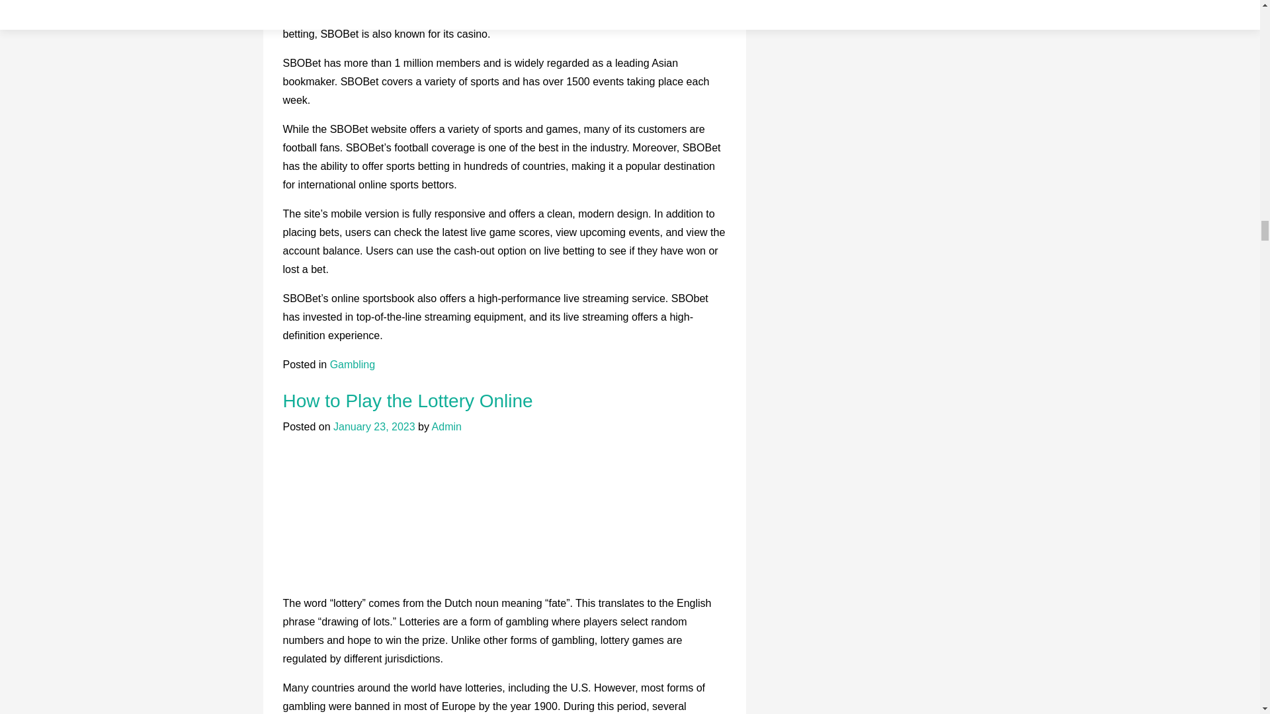 This screenshot has height=714, width=1270. I want to click on How to Play the Lottery Online, so click(408, 401).